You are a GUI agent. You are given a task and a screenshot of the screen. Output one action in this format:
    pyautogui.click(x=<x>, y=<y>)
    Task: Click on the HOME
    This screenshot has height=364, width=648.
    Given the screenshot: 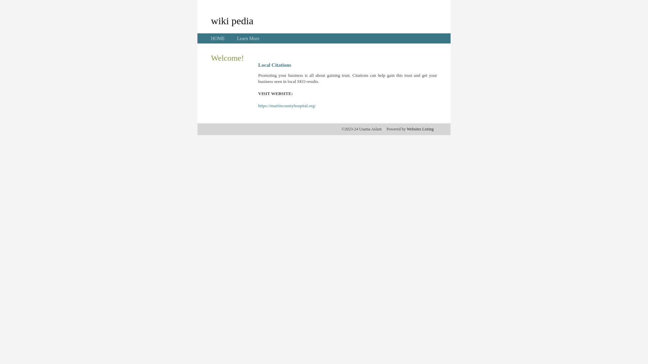 What is the action you would take?
    pyautogui.click(x=218, y=38)
    